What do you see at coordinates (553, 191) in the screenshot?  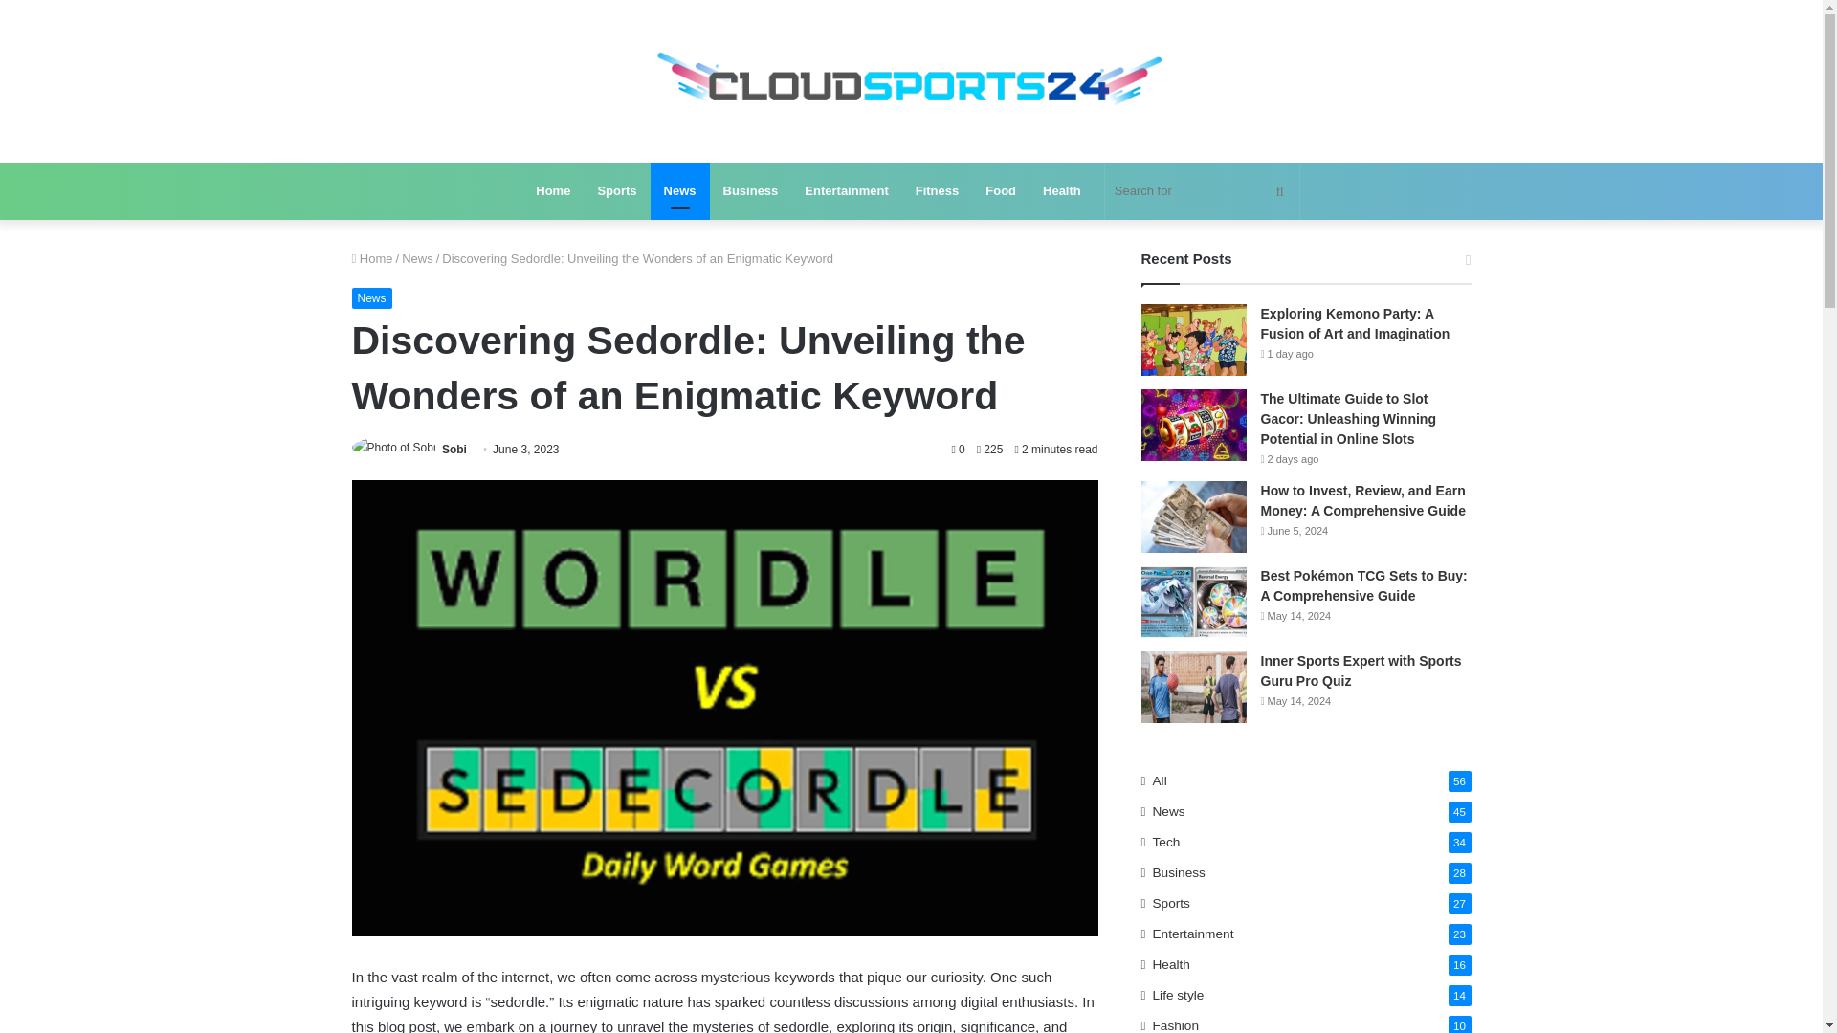 I see `Home` at bounding box center [553, 191].